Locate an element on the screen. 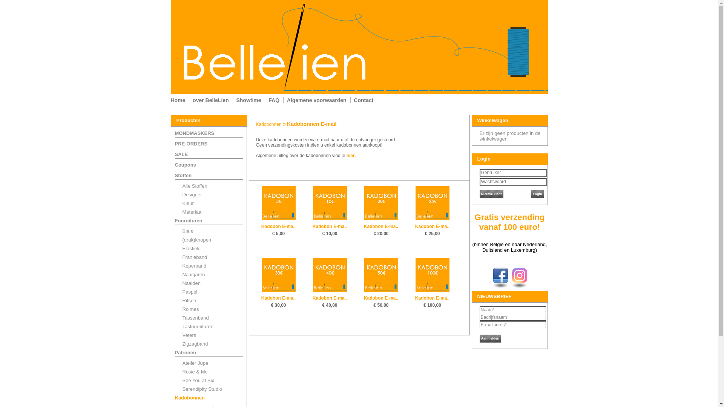 The image size is (724, 407). Atelier Jupe is located at coordinates (195, 363).